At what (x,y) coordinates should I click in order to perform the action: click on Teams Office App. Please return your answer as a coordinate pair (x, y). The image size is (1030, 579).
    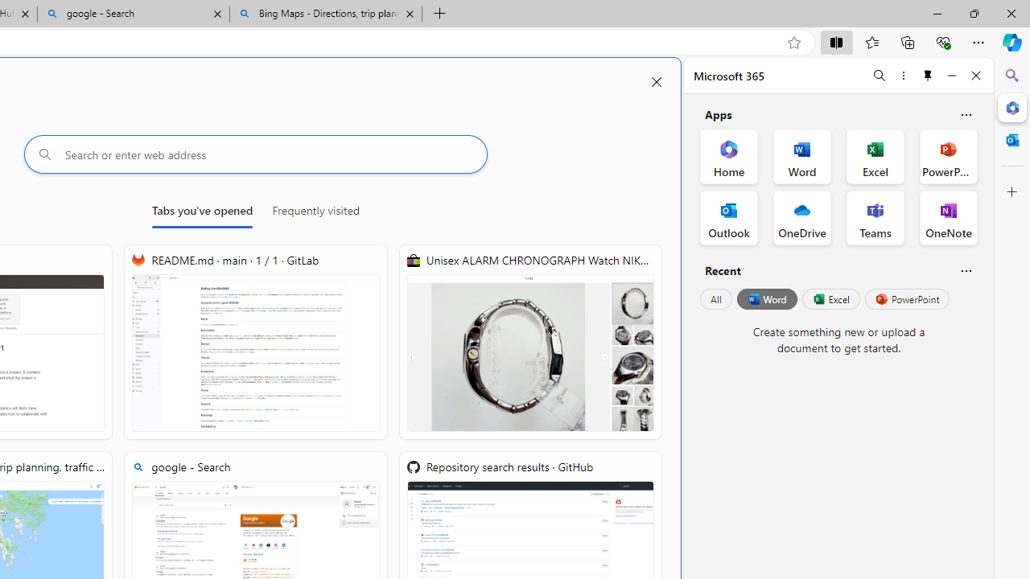
    Looking at the image, I should click on (875, 217).